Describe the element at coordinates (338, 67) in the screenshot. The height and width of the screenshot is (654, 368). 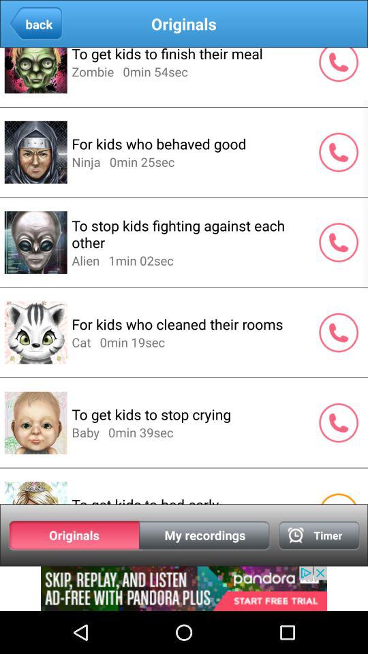
I see `select the call icon which is to the right side of to get kids to finish their meal option` at that location.